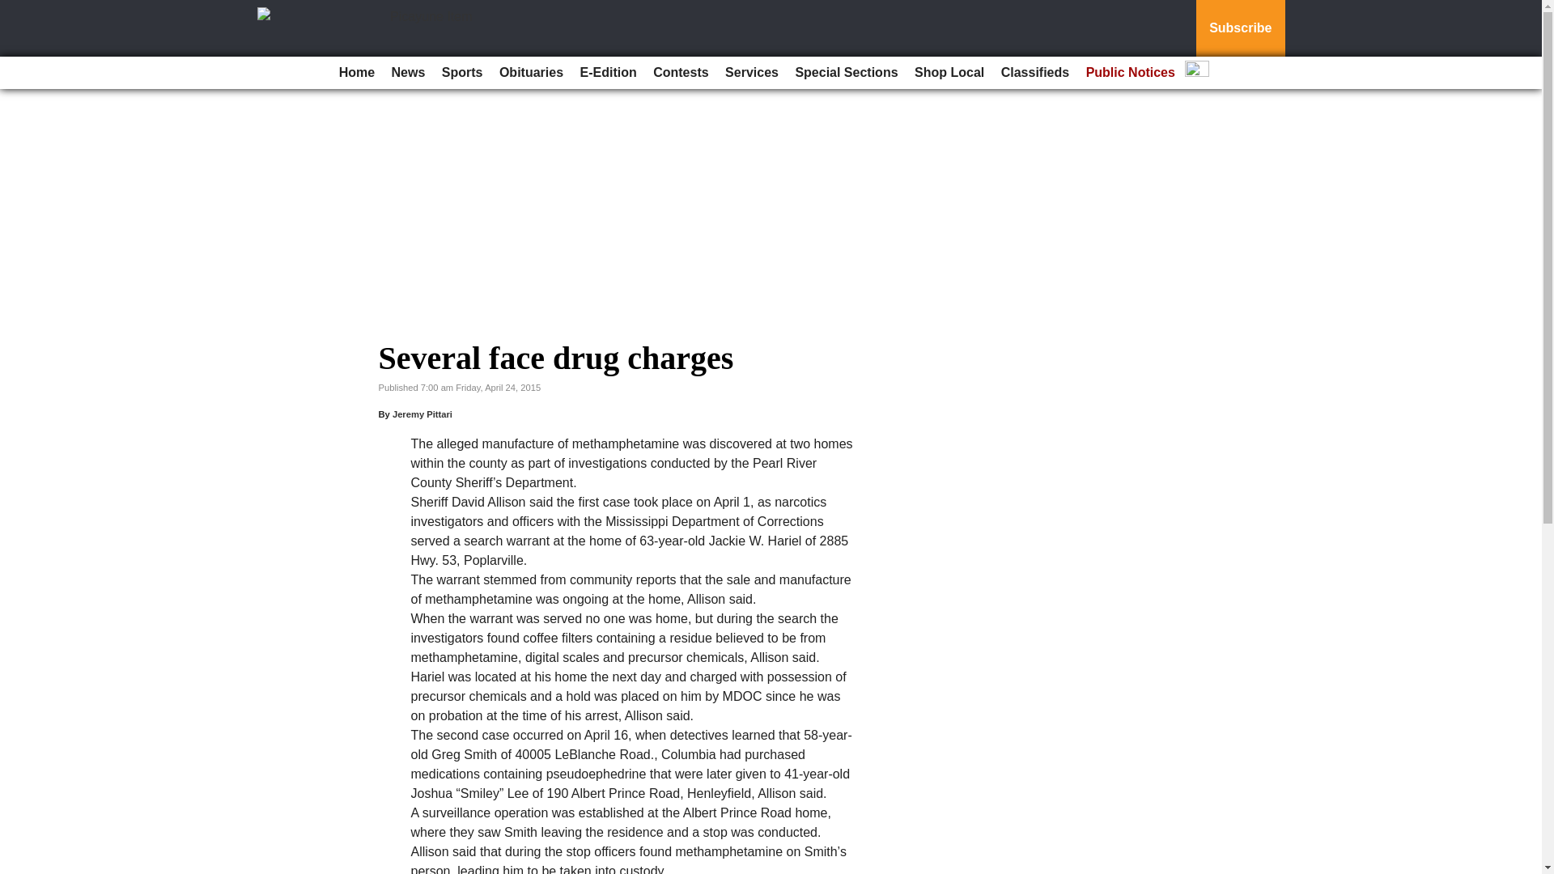 The height and width of the screenshot is (874, 1554). I want to click on Jeremy Pittari, so click(422, 414).